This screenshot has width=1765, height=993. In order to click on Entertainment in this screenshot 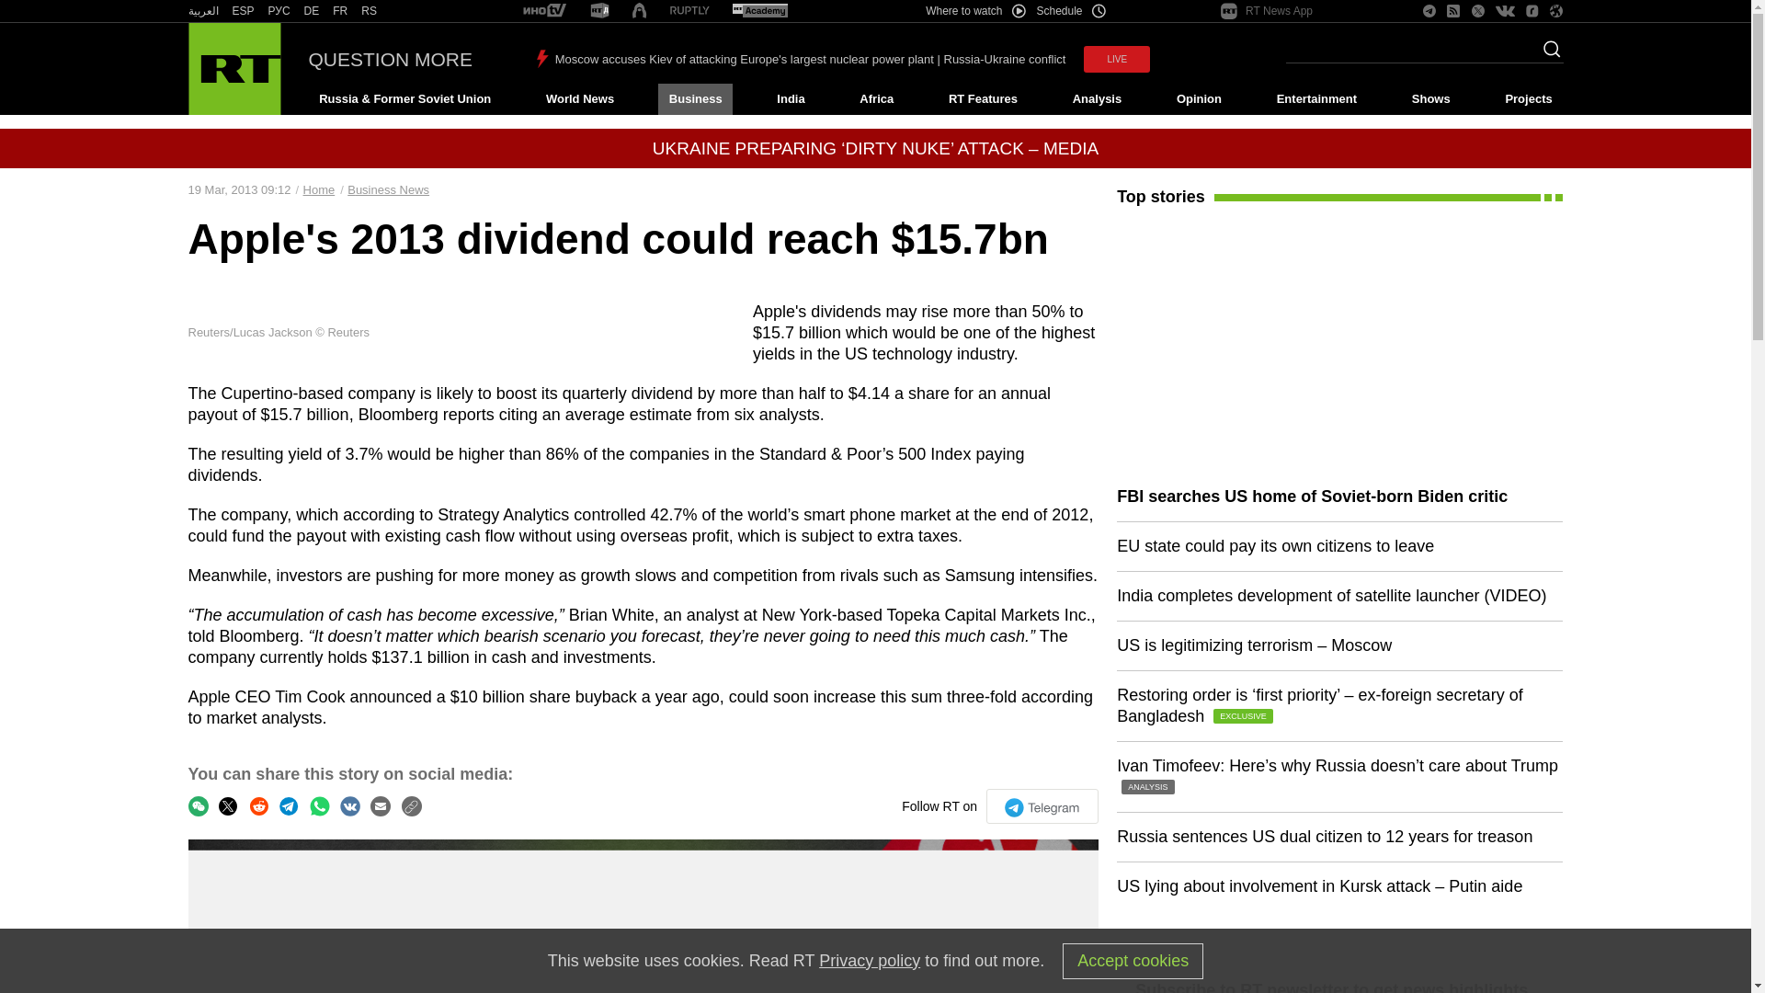, I will do `click(1316, 99)`.